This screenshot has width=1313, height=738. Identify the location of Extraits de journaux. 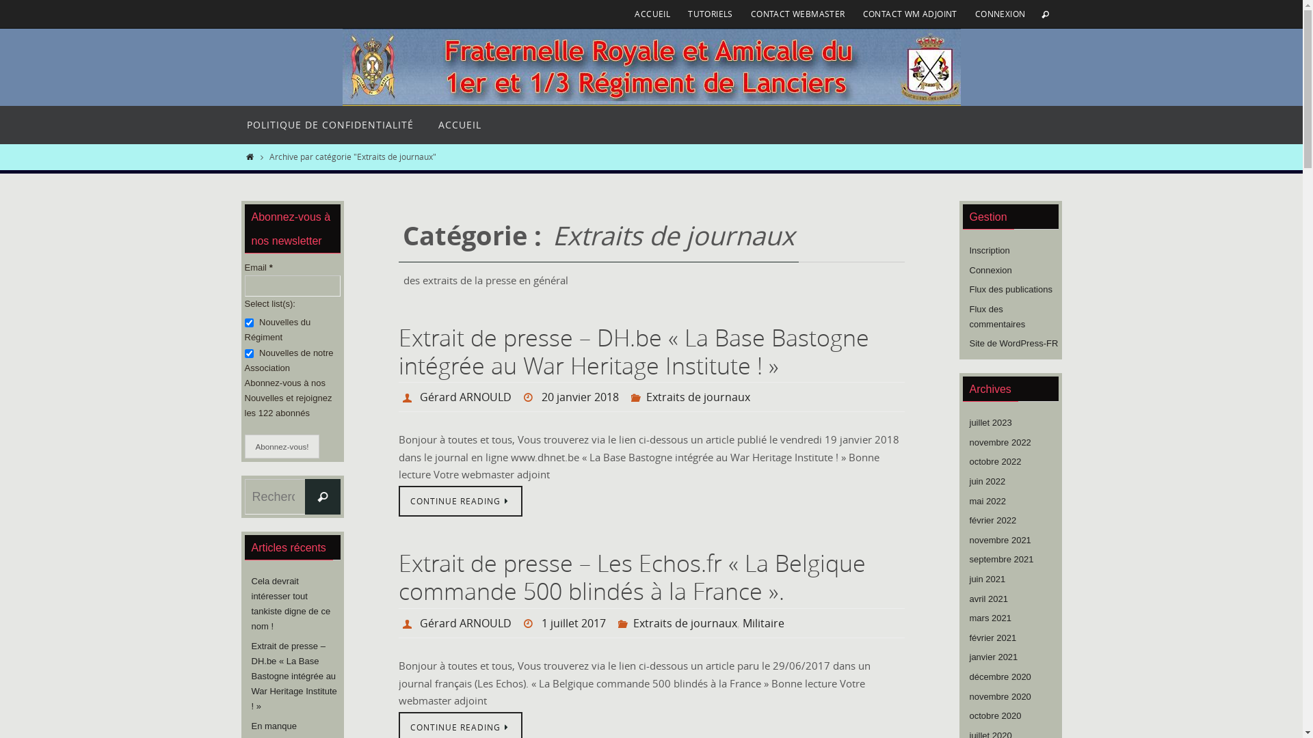
(698, 398).